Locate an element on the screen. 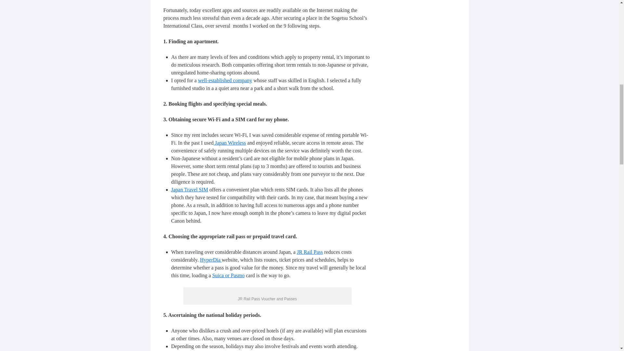 This screenshot has height=351, width=624. well-established company is located at coordinates (225, 80).